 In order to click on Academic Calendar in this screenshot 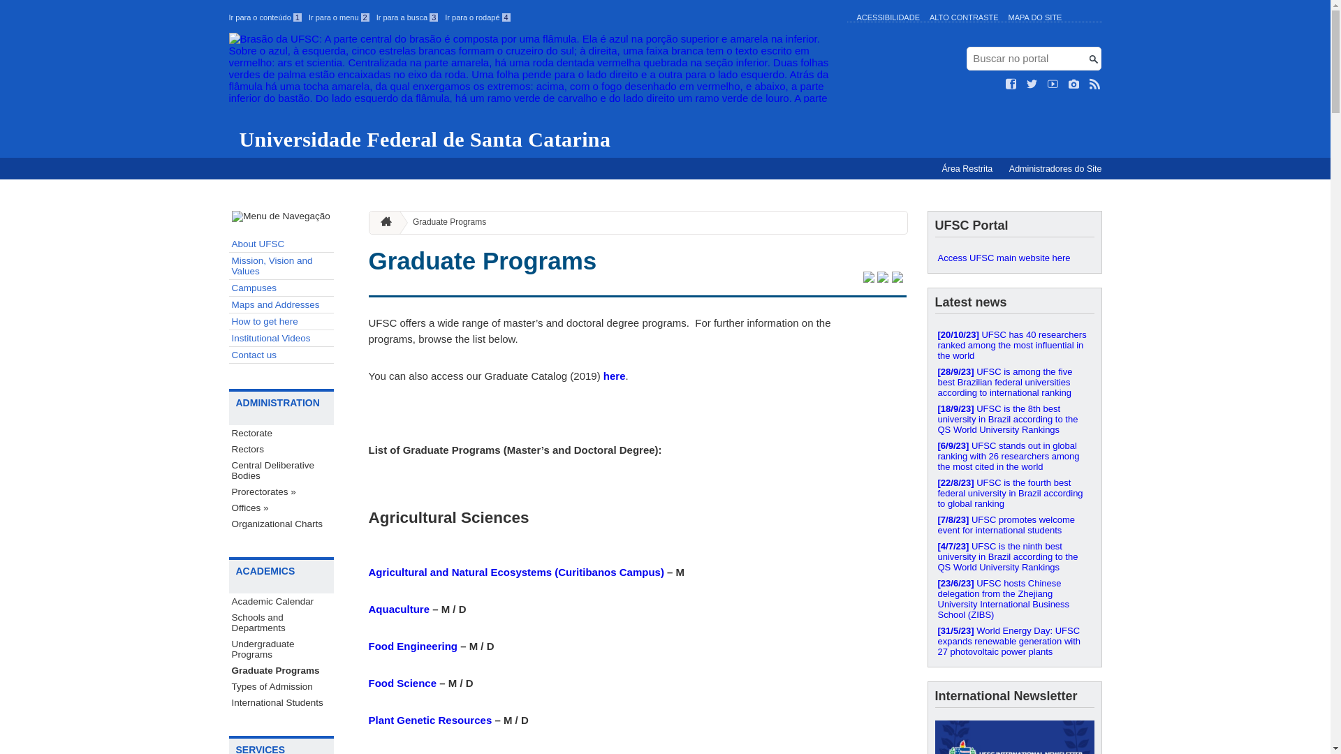, I will do `click(281, 602)`.